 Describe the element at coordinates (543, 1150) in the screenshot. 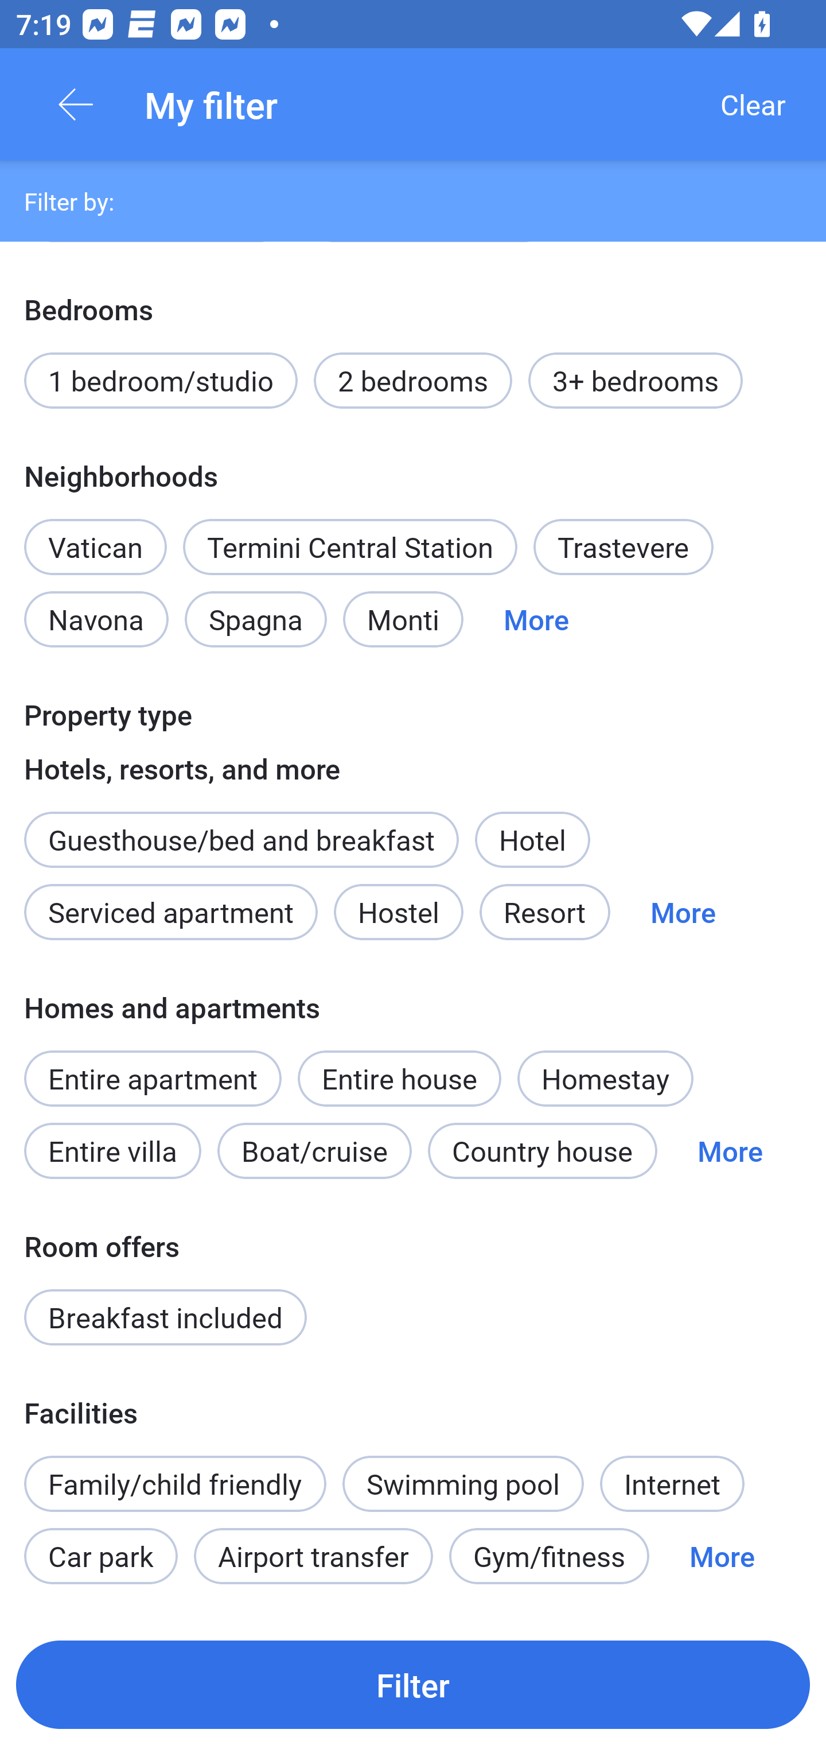

I see `Country house` at that location.